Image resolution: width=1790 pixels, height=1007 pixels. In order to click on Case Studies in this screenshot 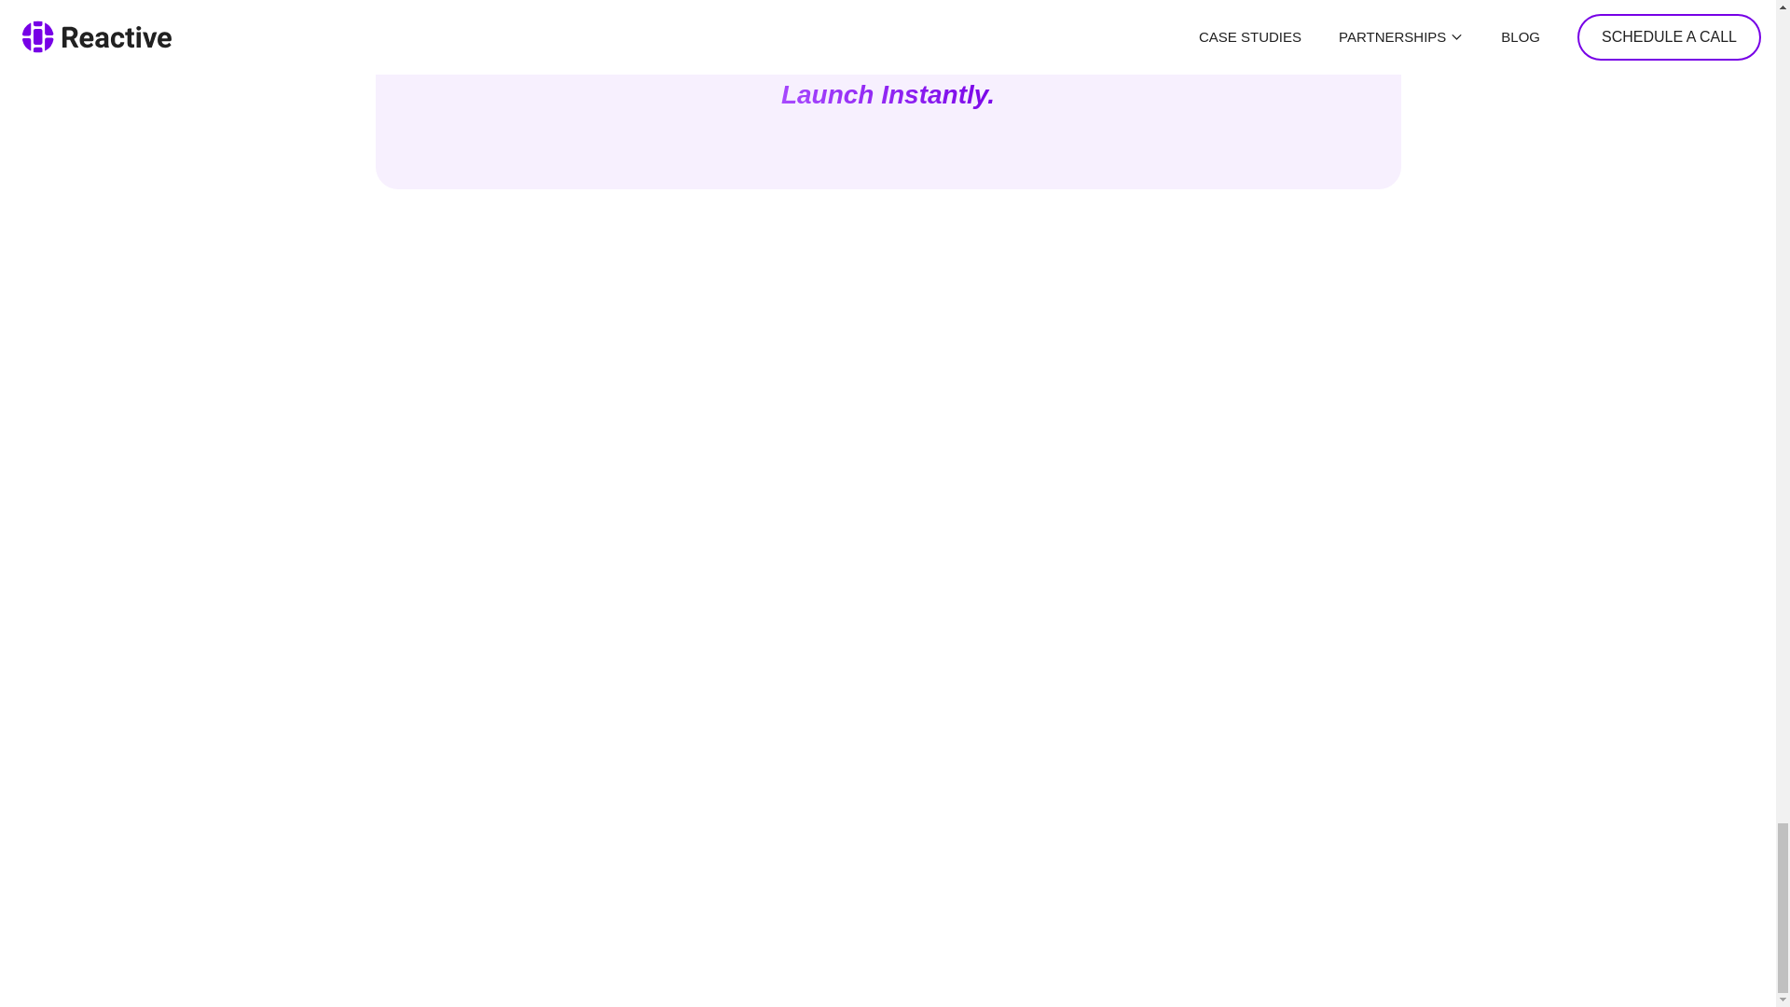, I will do `click(1612, 668)`.